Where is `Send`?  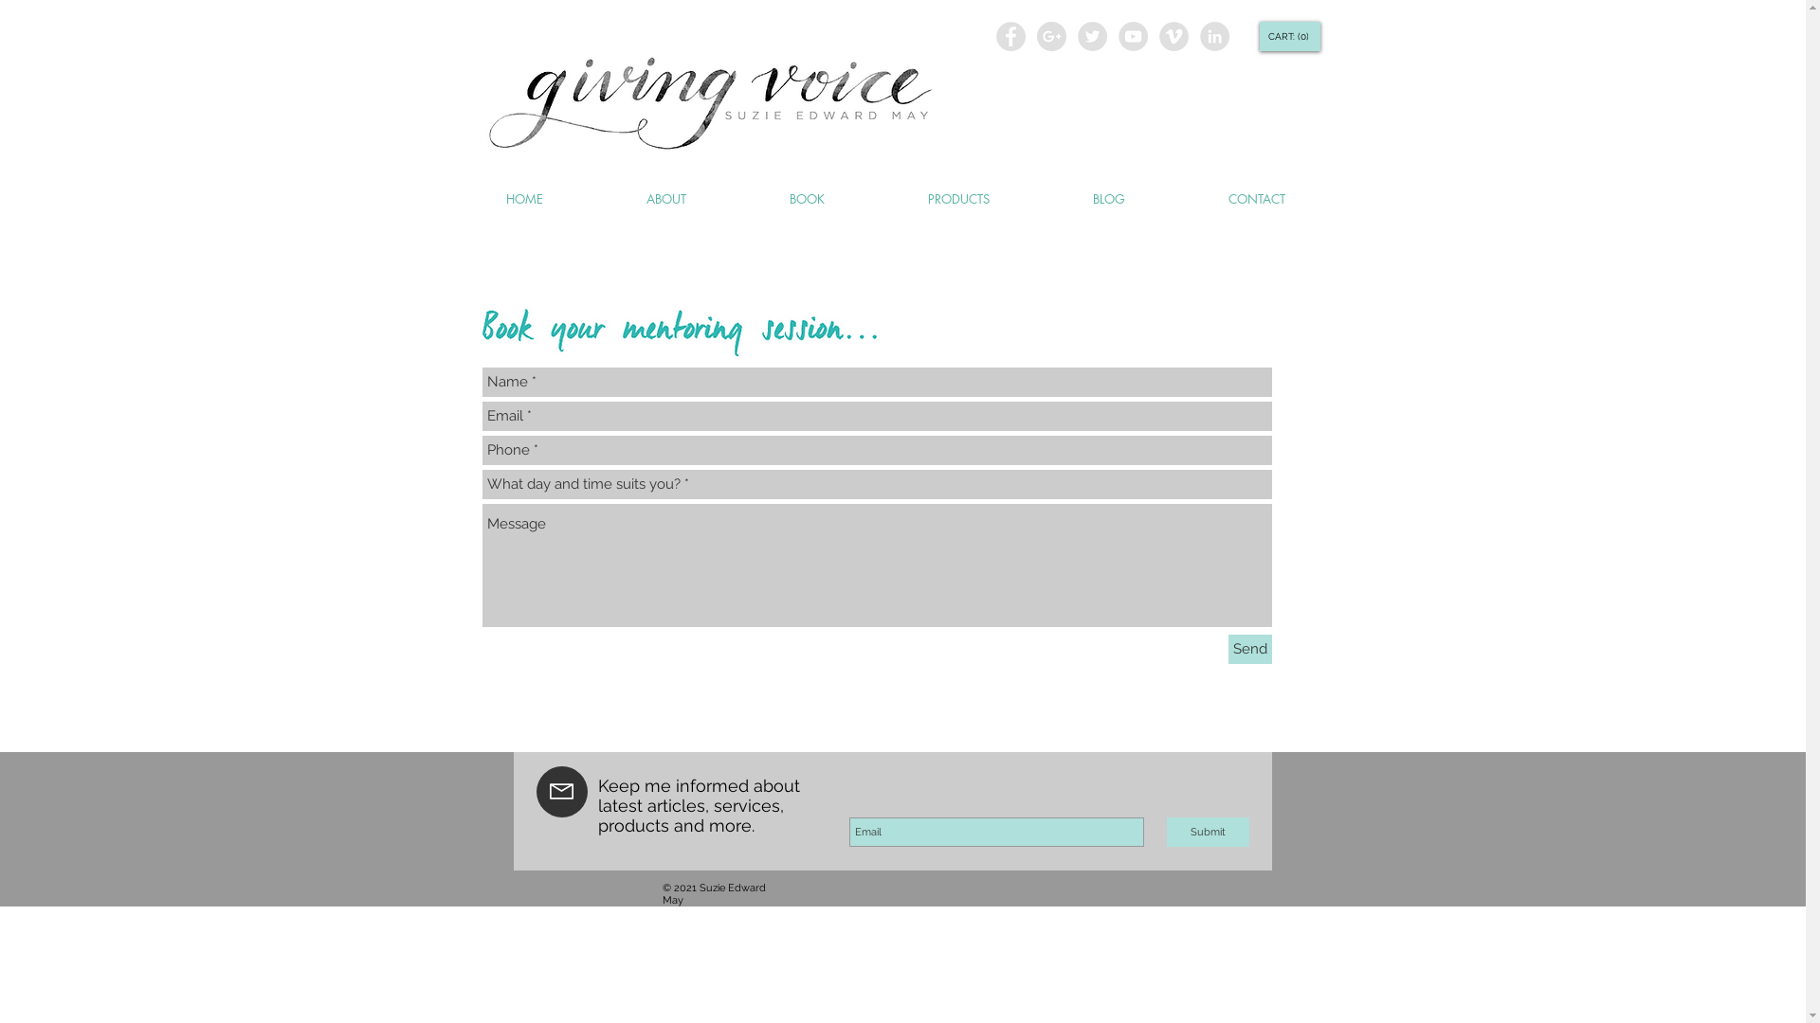 Send is located at coordinates (1250, 650).